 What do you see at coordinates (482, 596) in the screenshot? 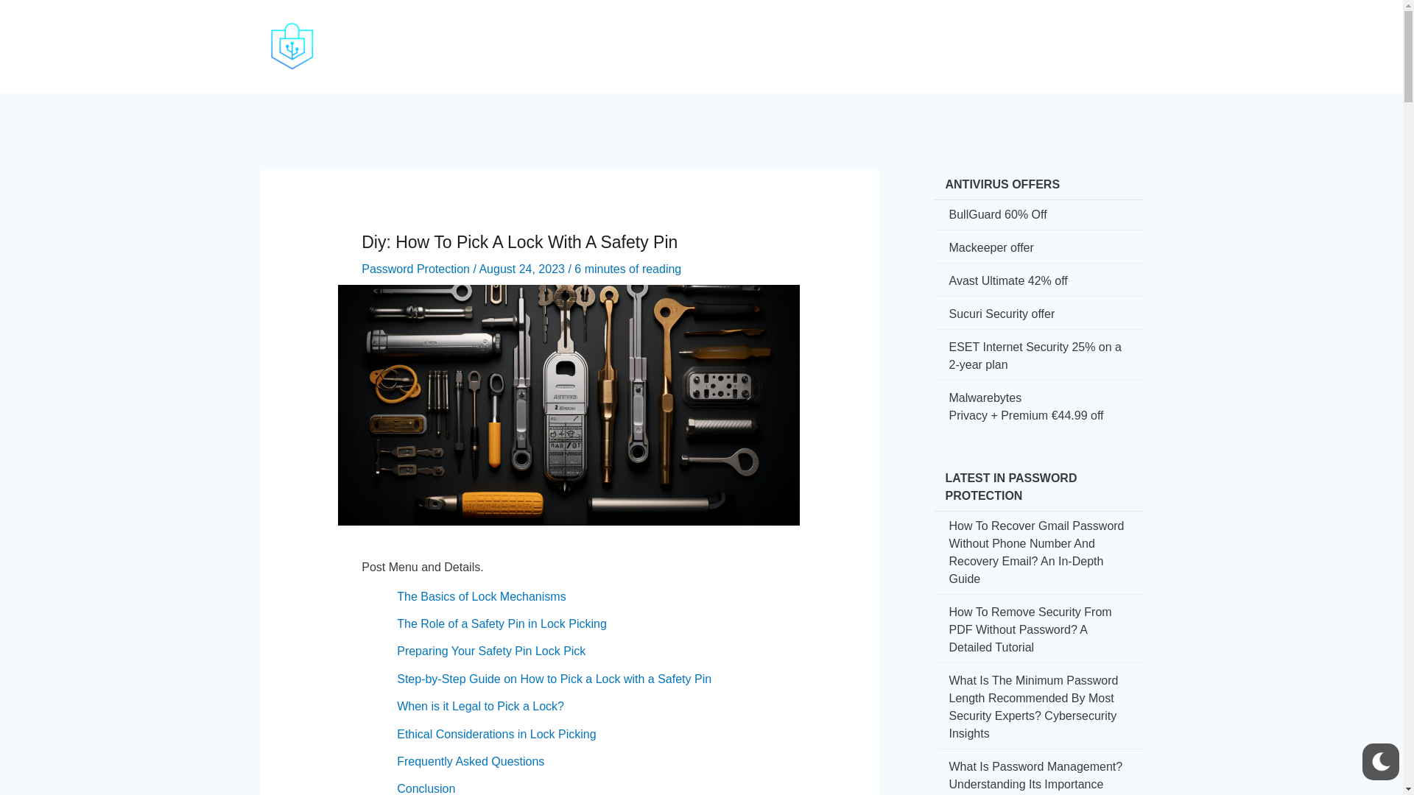
I see `The Basics of Lock Mechanisms` at bounding box center [482, 596].